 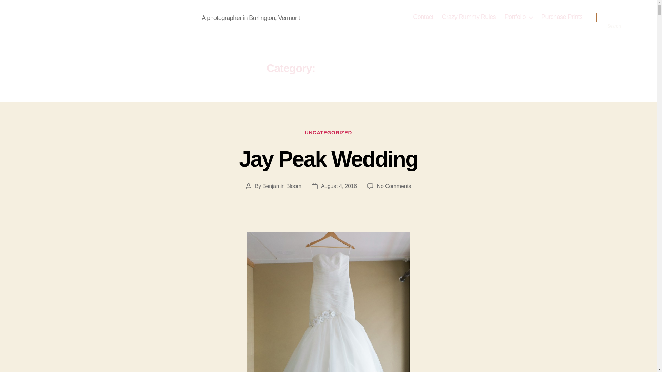 What do you see at coordinates (469, 17) in the screenshot?
I see `Purchase Prints` at bounding box center [469, 17].